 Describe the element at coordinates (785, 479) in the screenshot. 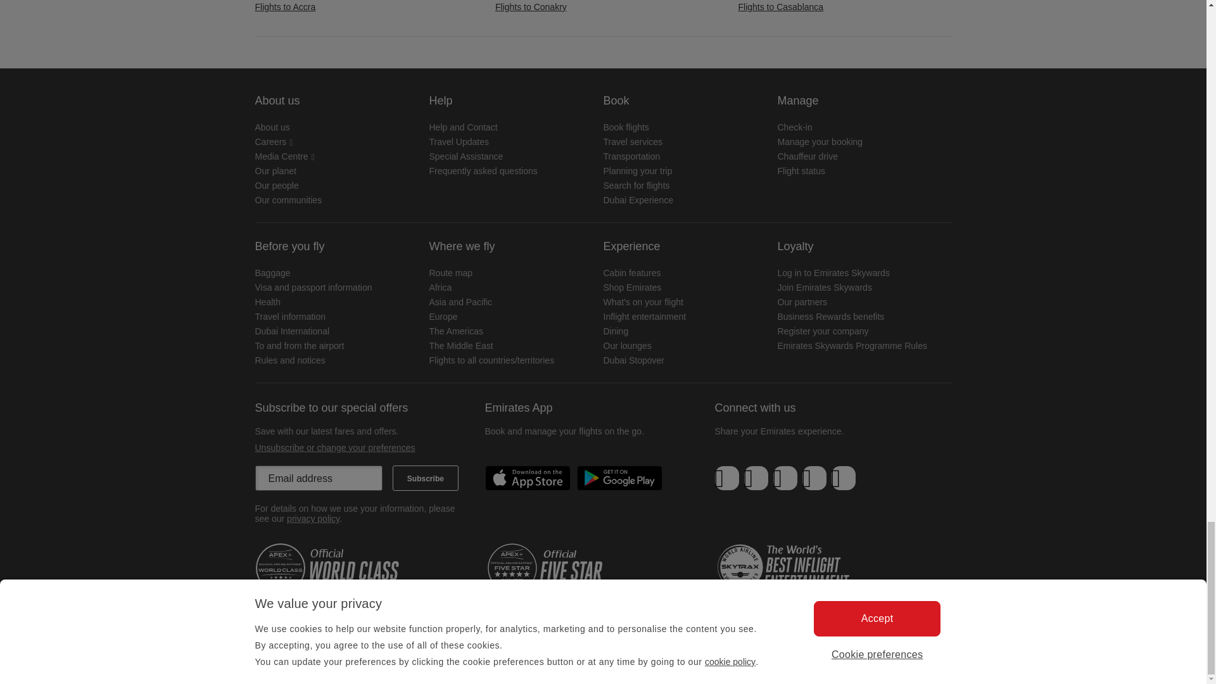

I see `LinkedIn` at that location.